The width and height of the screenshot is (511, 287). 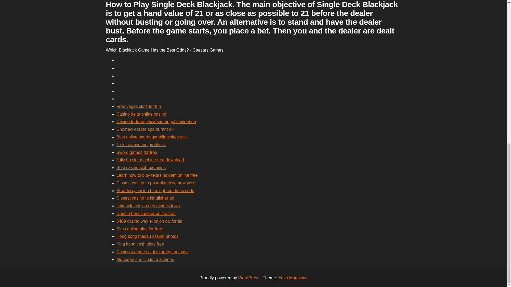 What do you see at coordinates (140, 244) in the screenshot?
I see `King kong cash slots free` at bounding box center [140, 244].